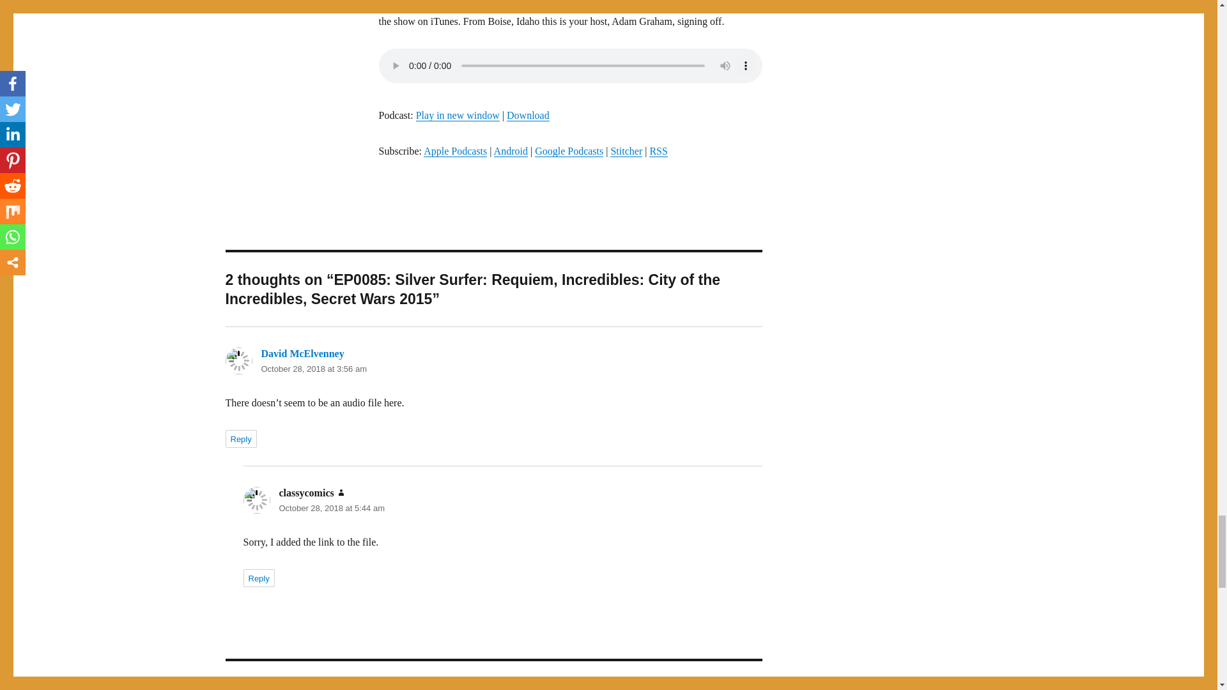 This screenshot has height=690, width=1227. I want to click on Play in new window, so click(458, 115).